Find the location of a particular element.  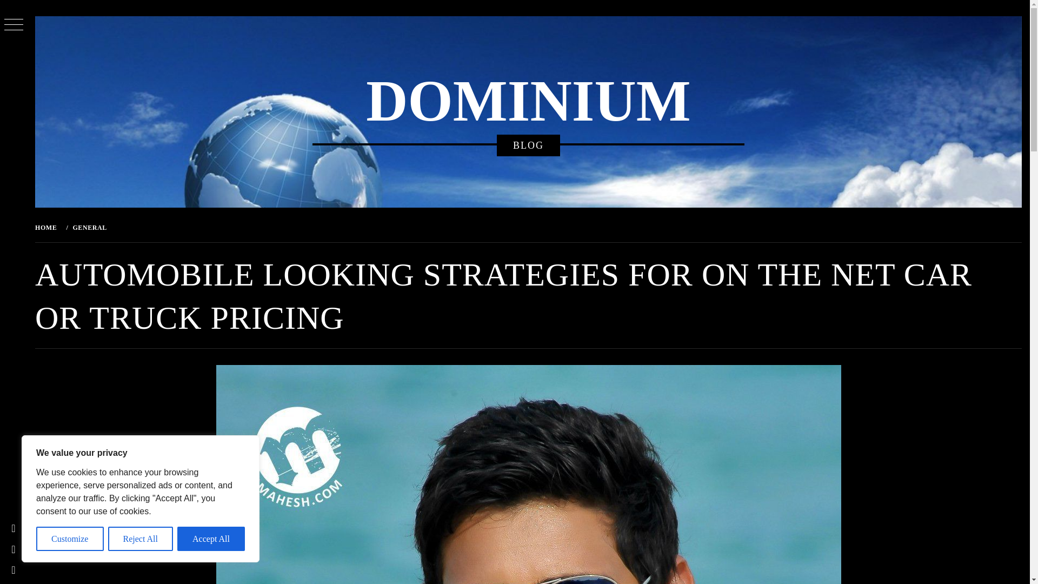

Accept All is located at coordinates (211, 539).